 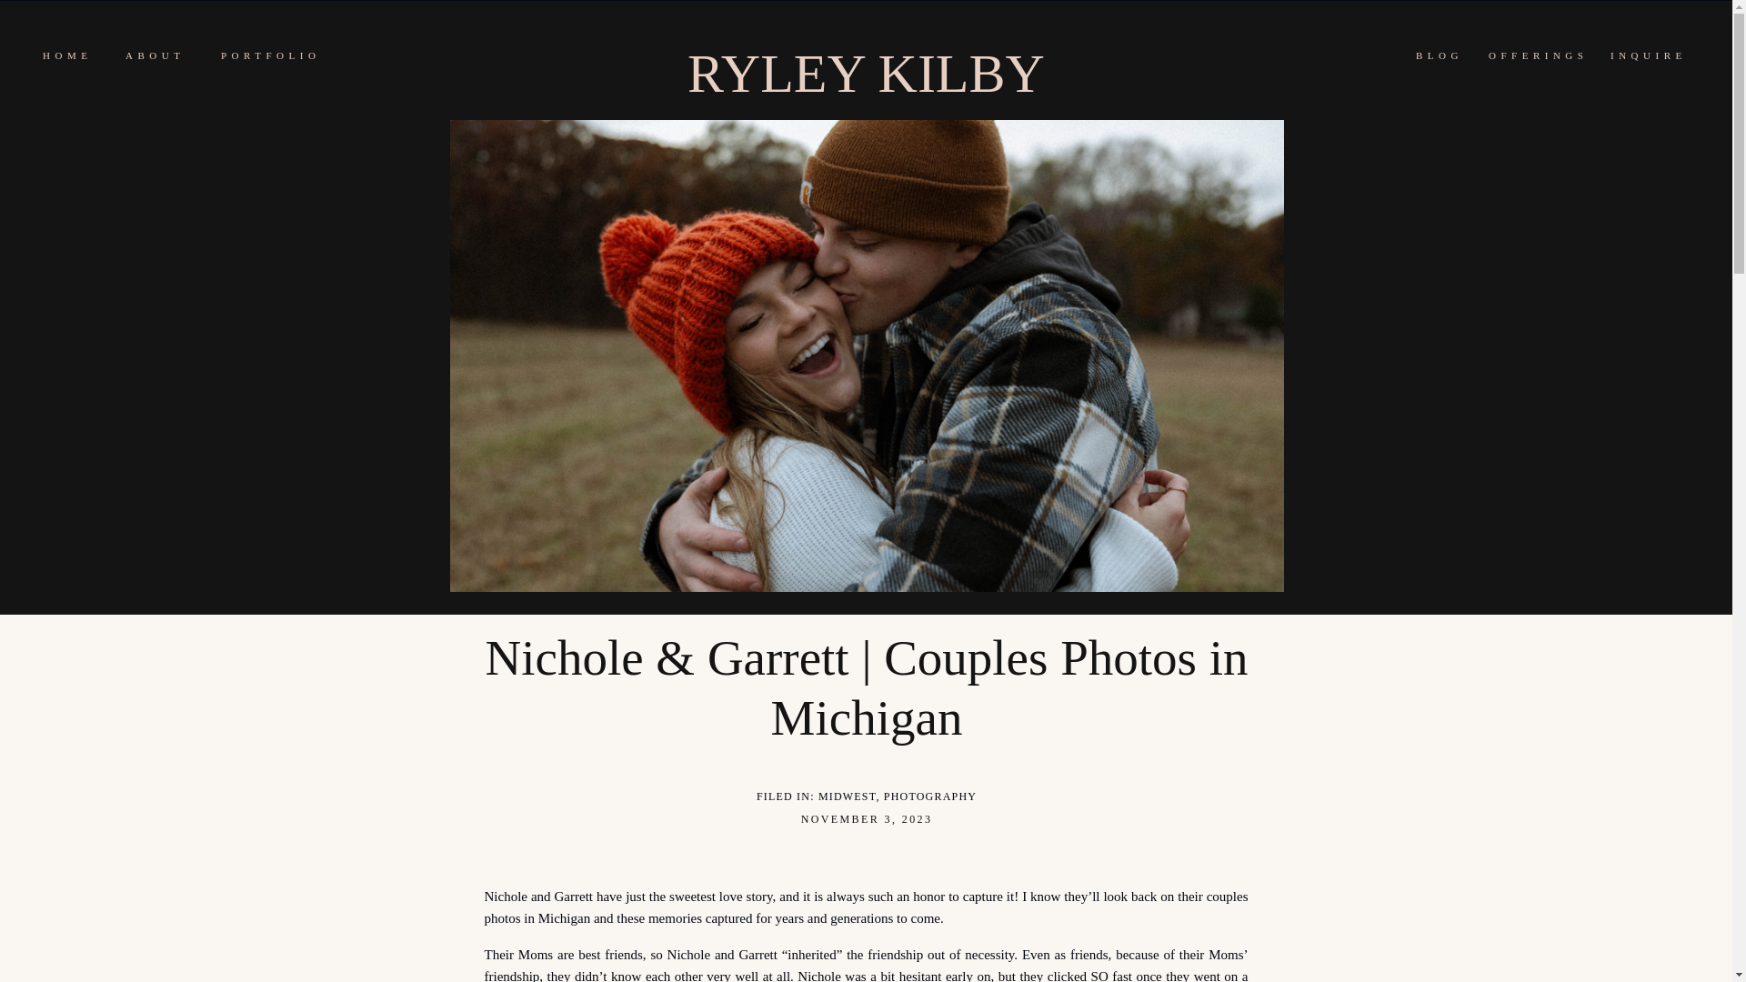 I want to click on BLOG, so click(x=1440, y=55).